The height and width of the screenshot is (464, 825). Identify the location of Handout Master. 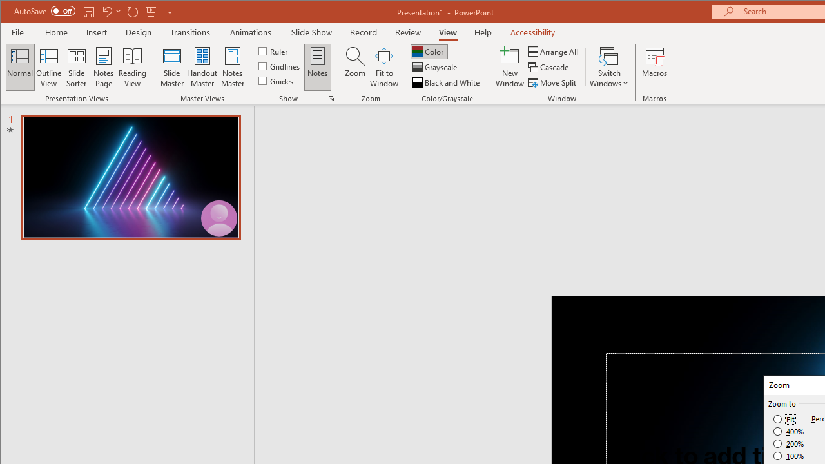
(202, 67).